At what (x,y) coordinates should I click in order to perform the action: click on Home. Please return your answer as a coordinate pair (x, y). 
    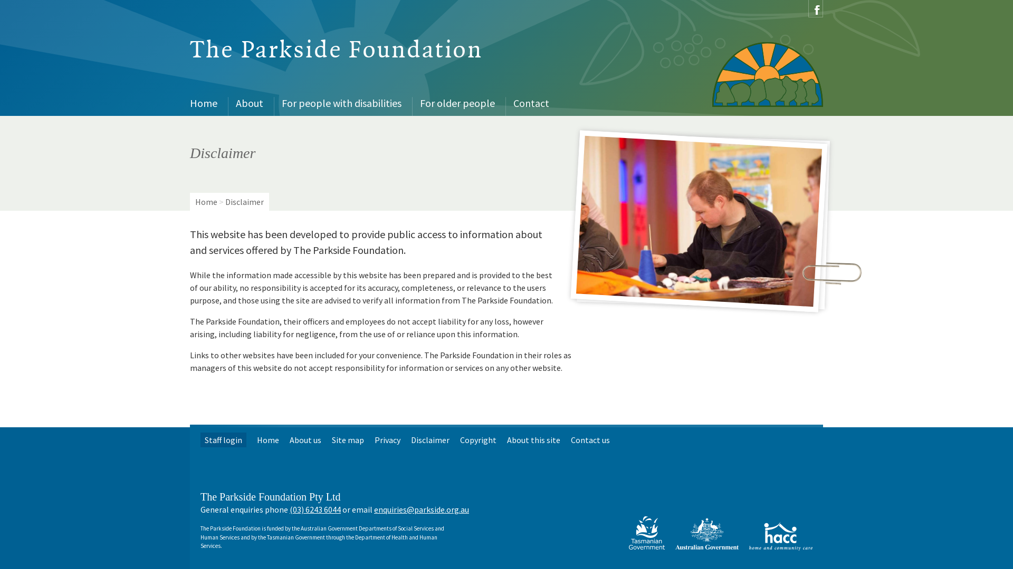
    Looking at the image, I should click on (268, 440).